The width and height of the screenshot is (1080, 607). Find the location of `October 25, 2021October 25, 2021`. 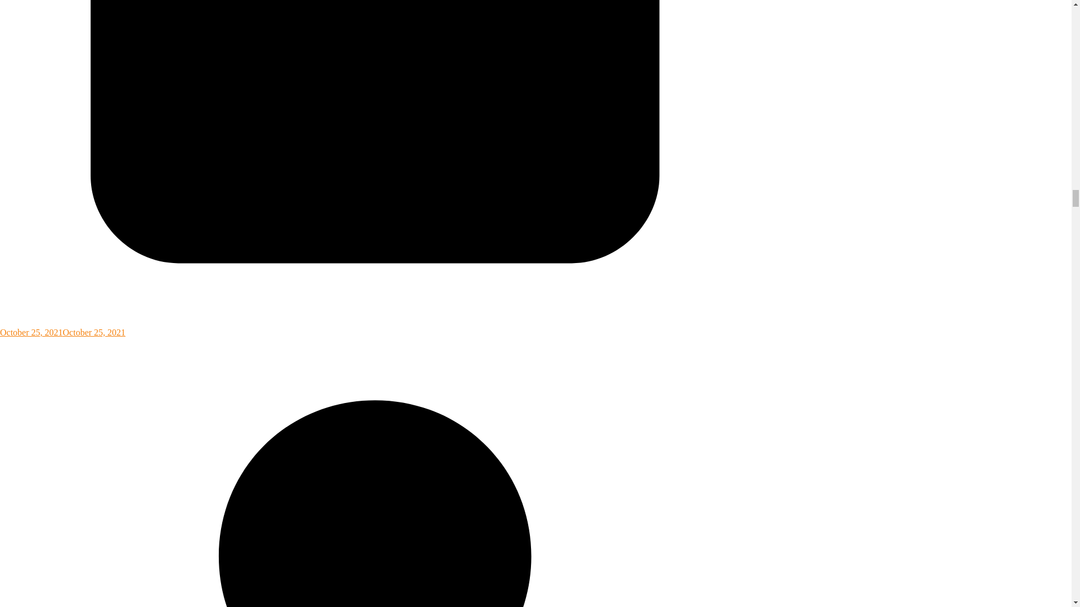

October 25, 2021October 25, 2021 is located at coordinates (375, 327).